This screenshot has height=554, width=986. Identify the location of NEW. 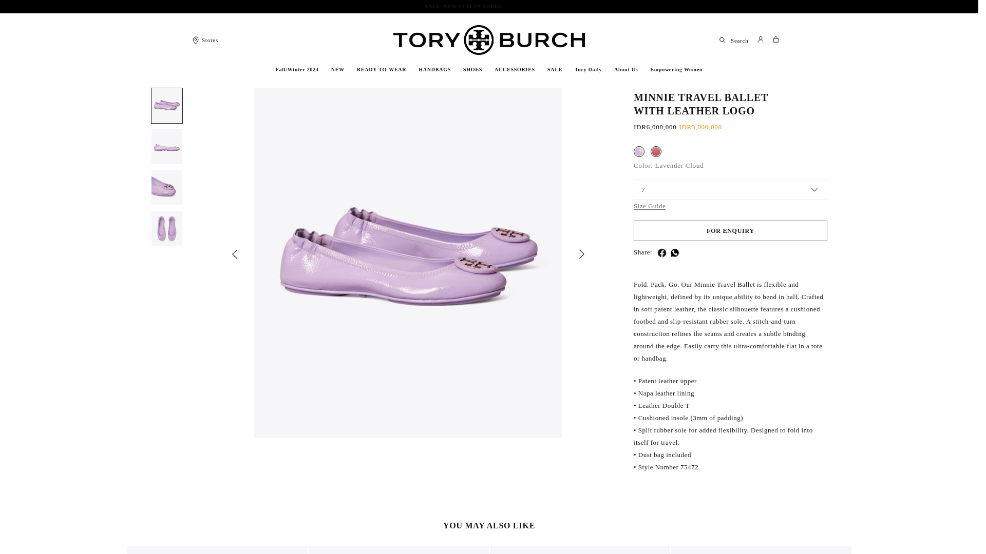
(338, 70).